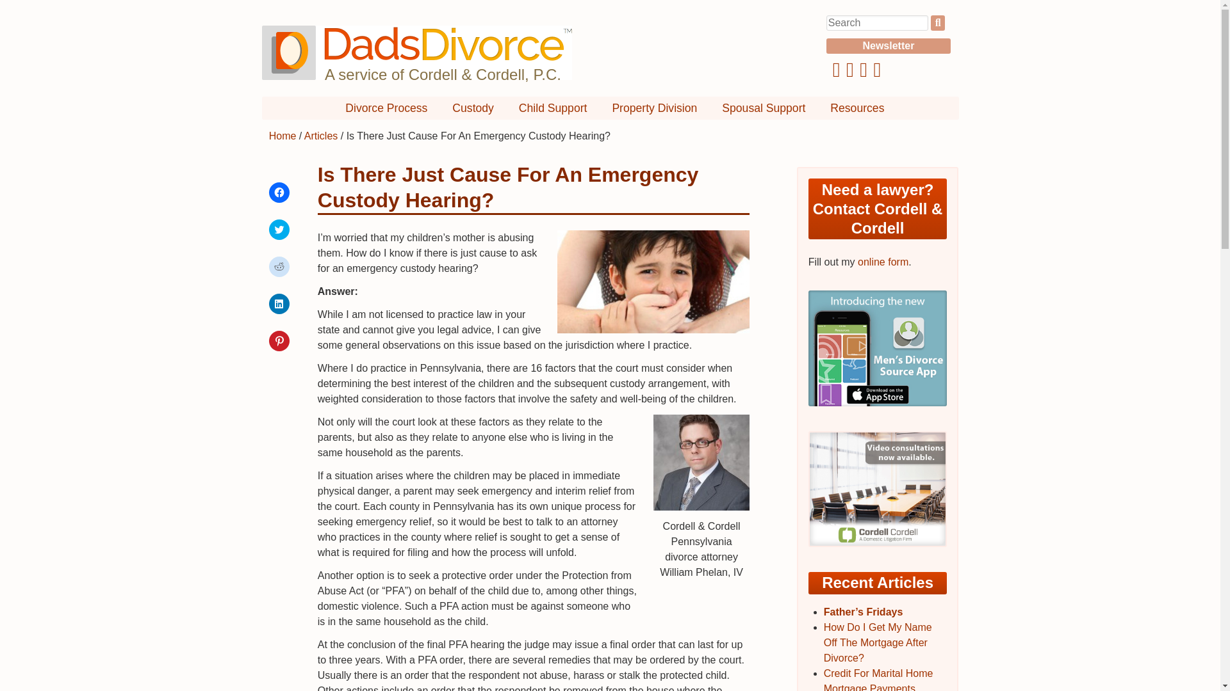 The width and height of the screenshot is (1230, 691). Describe the element at coordinates (878, 22) in the screenshot. I see `Search for:` at that location.